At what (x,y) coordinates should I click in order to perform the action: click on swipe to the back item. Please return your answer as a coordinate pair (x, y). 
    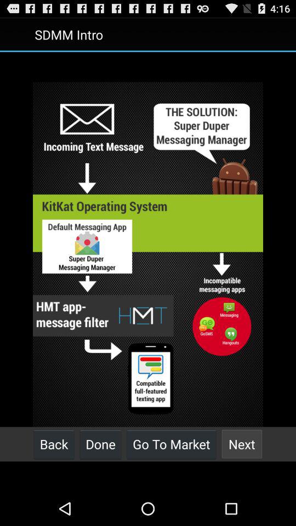
    Looking at the image, I should click on (54, 444).